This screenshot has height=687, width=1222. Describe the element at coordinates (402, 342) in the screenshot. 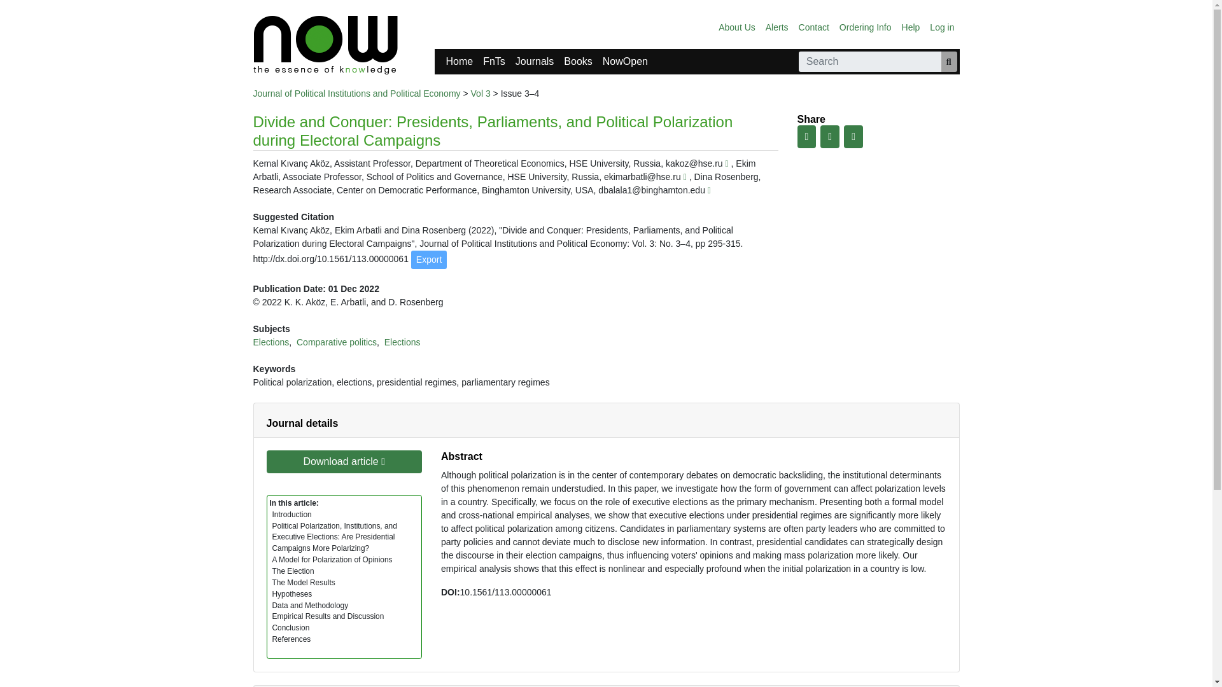

I see `Elections` at that location.